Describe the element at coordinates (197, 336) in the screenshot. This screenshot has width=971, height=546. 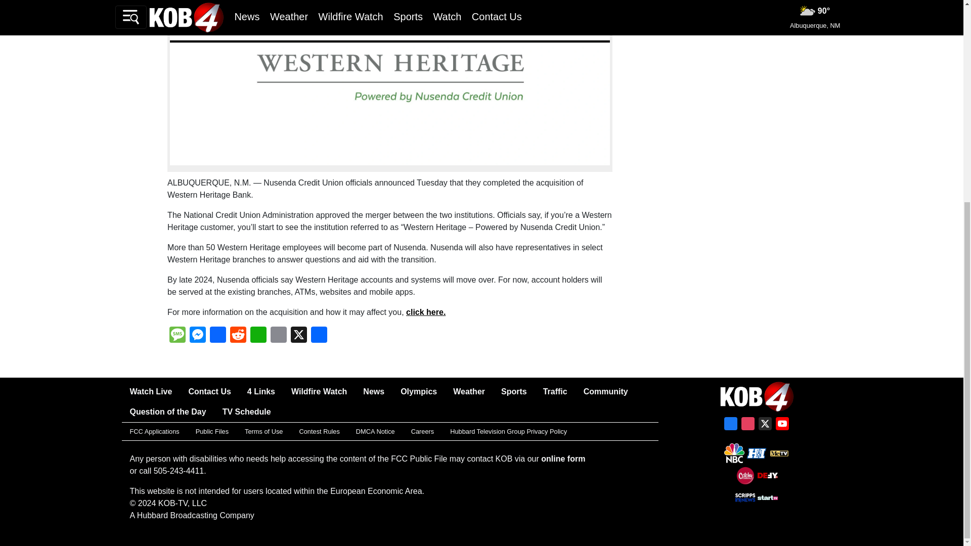
I see `Messenger` at that location.